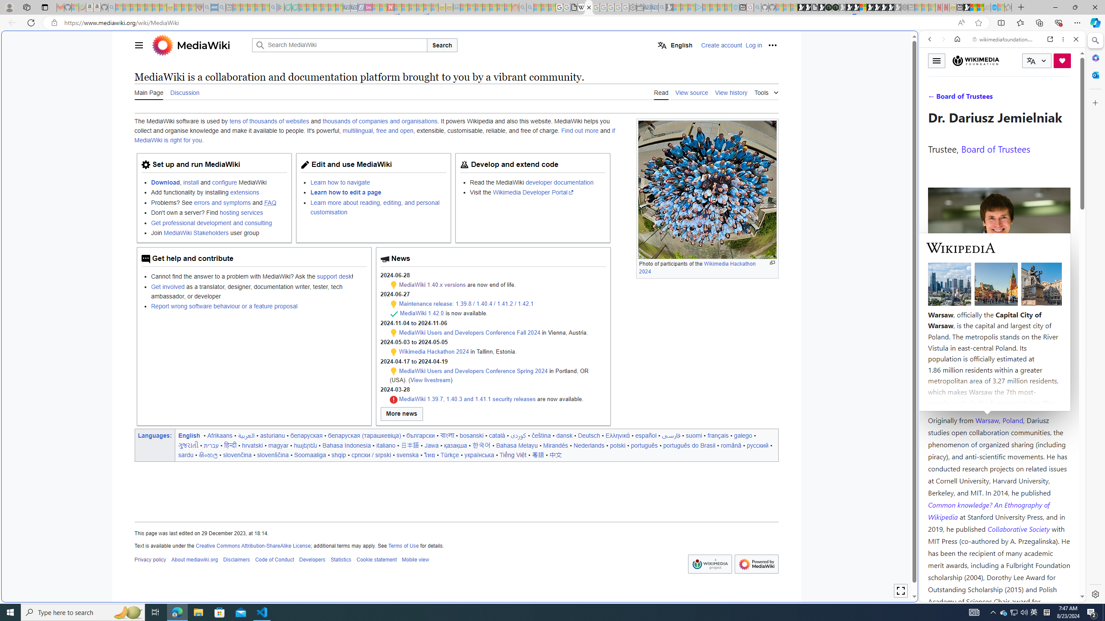 This screenshot has width=1105, height=621. What do you see at coordinates (976, 60) in the screenshot?
I see `Wikimedia Foundation` at bounding box center [976, 60].